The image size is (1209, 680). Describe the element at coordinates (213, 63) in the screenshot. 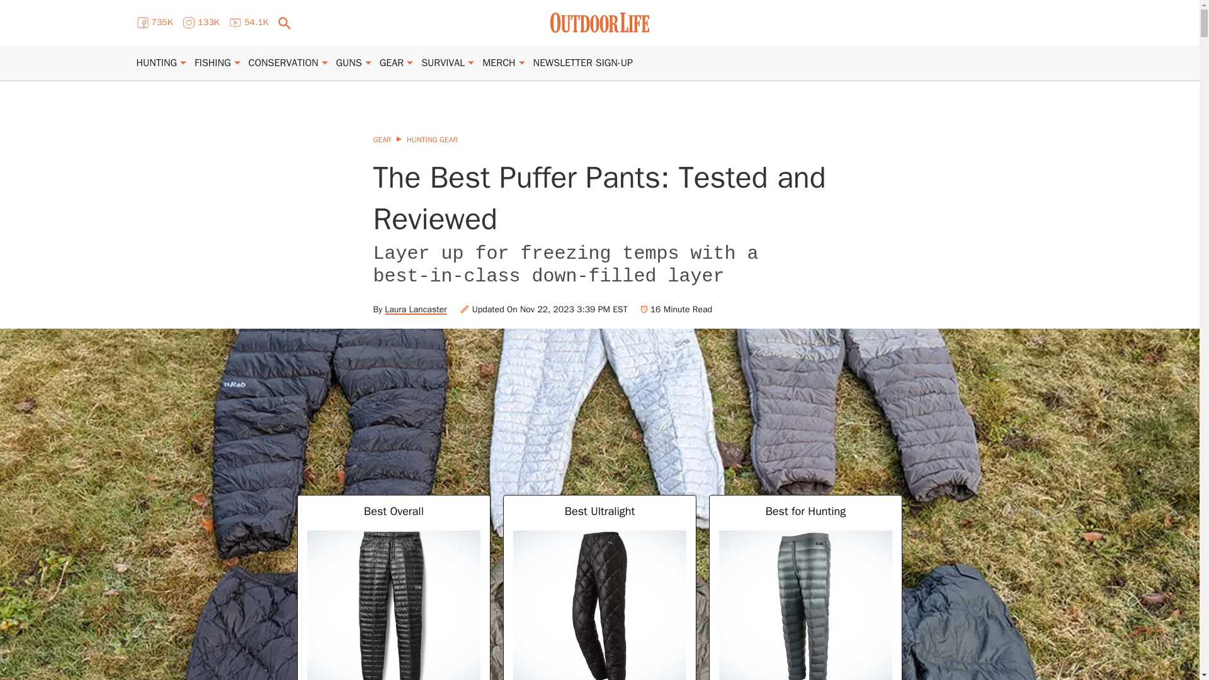

I see `Fishing` at that location.